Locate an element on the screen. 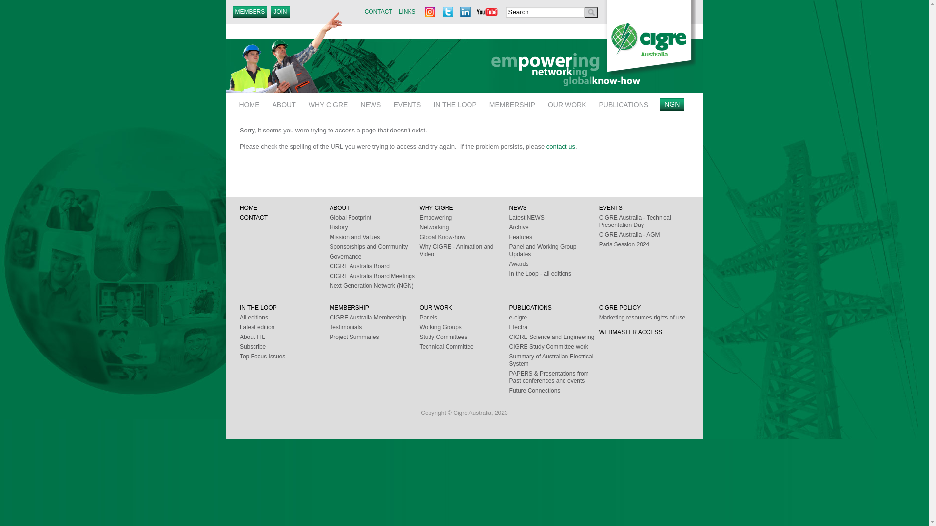  CIGRE Study Committee work is located at coordinates (554, 347).